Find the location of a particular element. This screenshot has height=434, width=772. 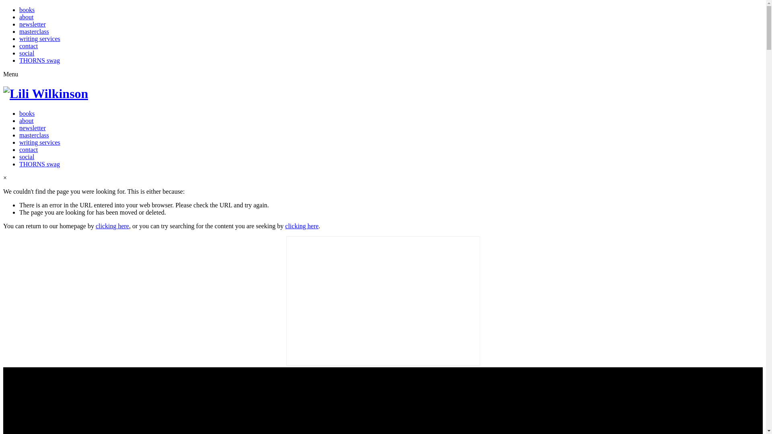

newsletter is located at coordinates (33, 24).